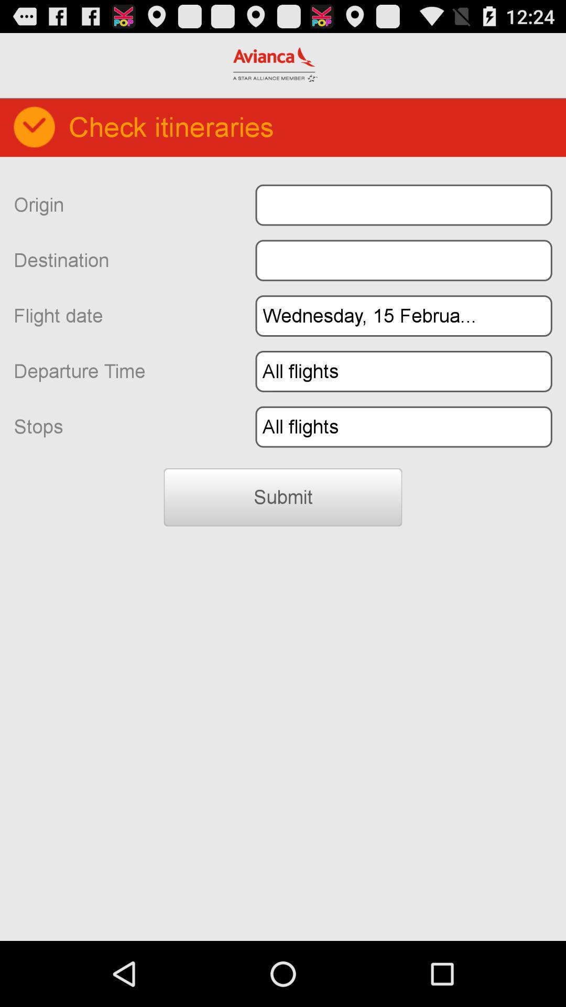  I want to click on choose app next to flight date app, so click(404, 316).